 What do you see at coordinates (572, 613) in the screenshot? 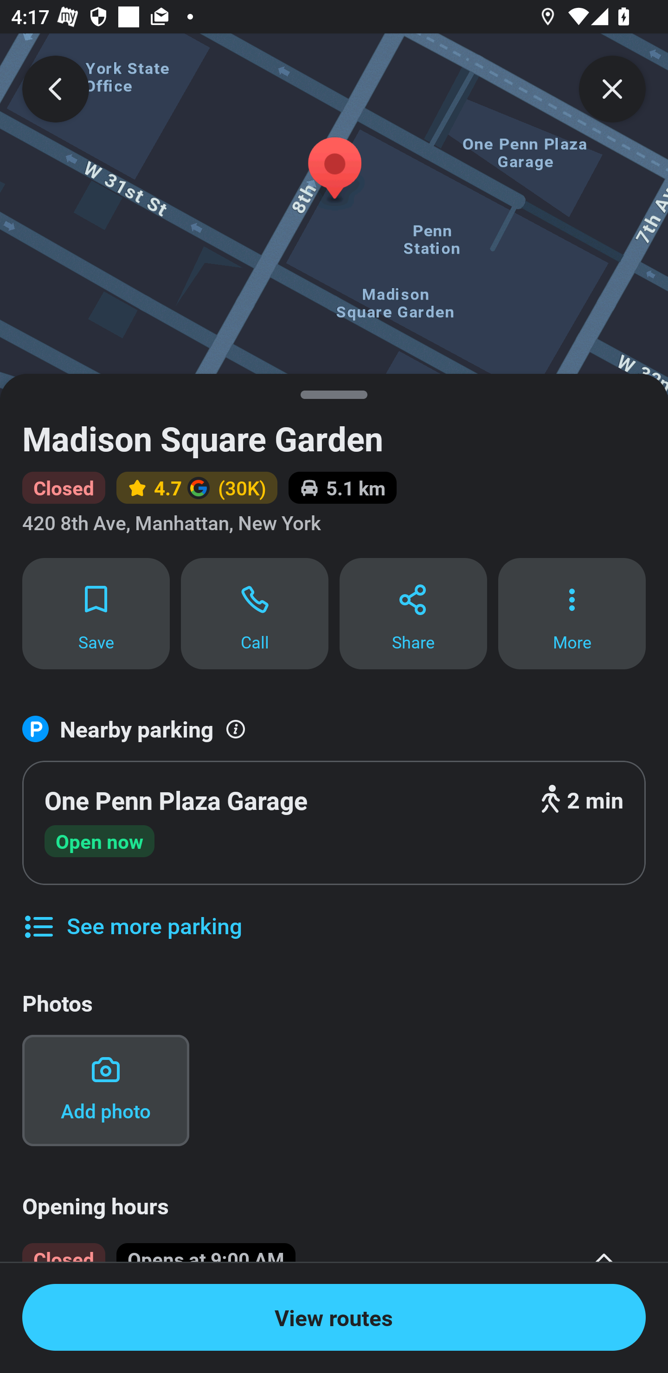
I see `More` at bounding box center [572, 613].